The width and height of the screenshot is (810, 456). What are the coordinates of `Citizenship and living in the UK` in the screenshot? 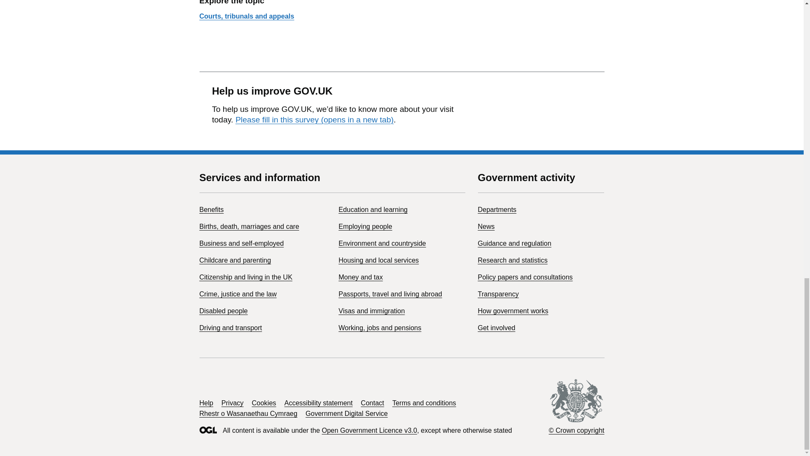 It's located at (246, 277).